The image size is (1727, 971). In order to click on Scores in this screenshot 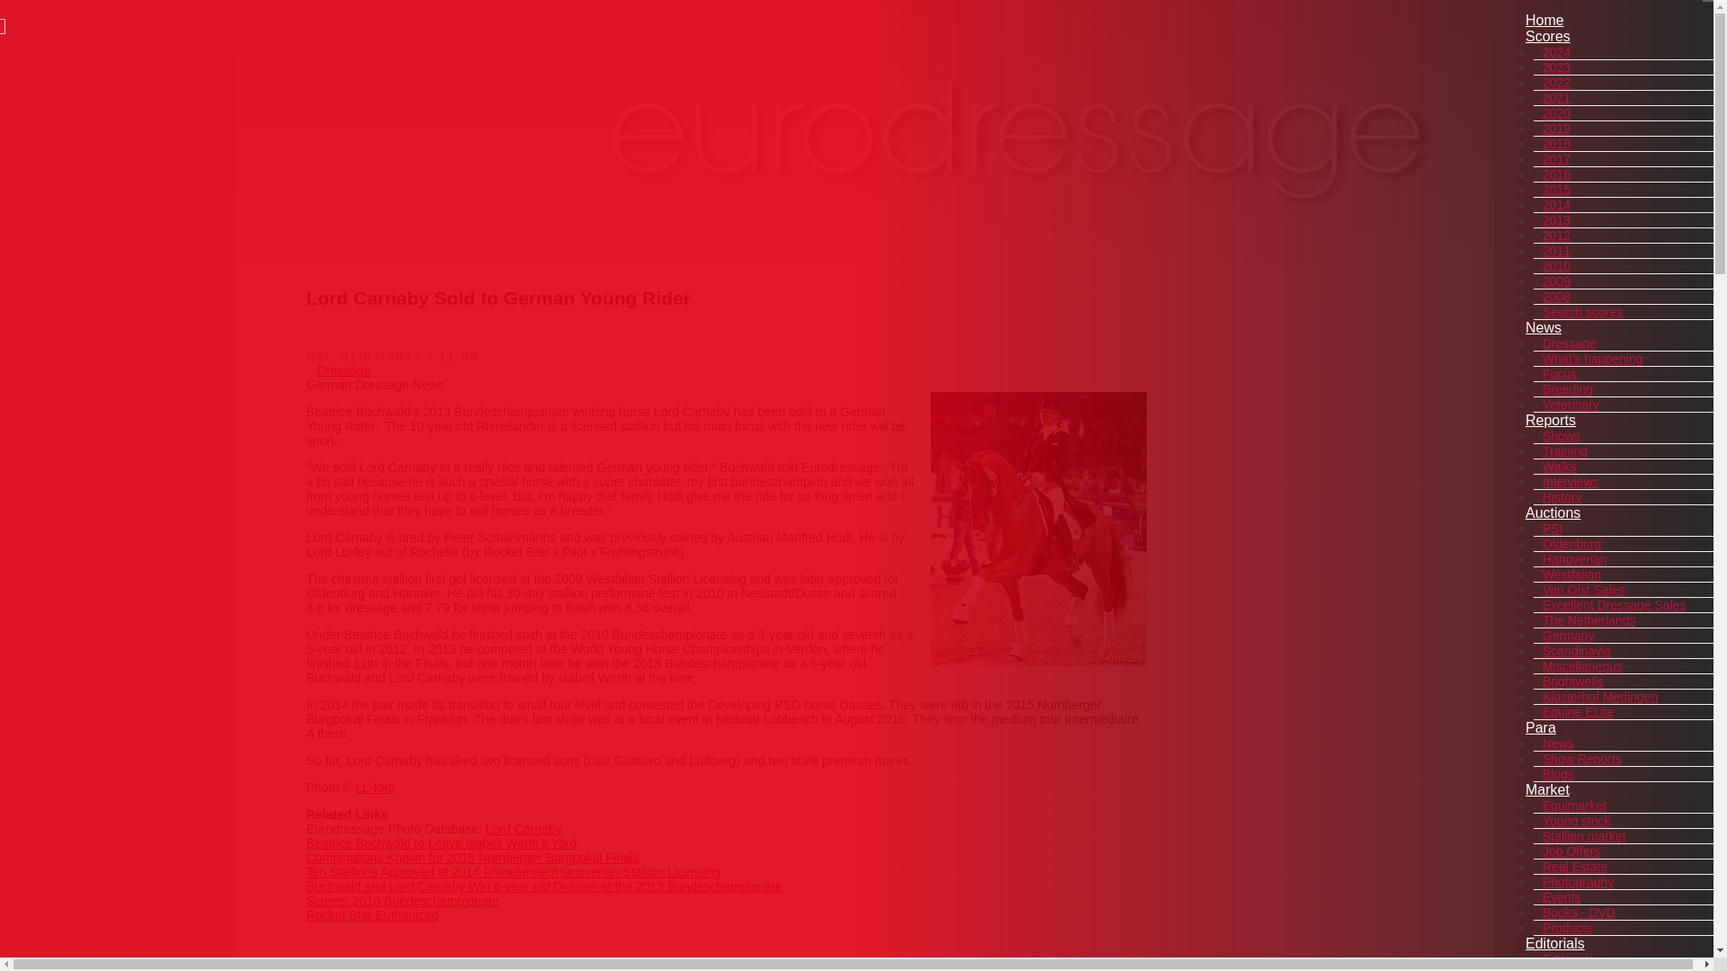, I will do `click(1547, 36)`.